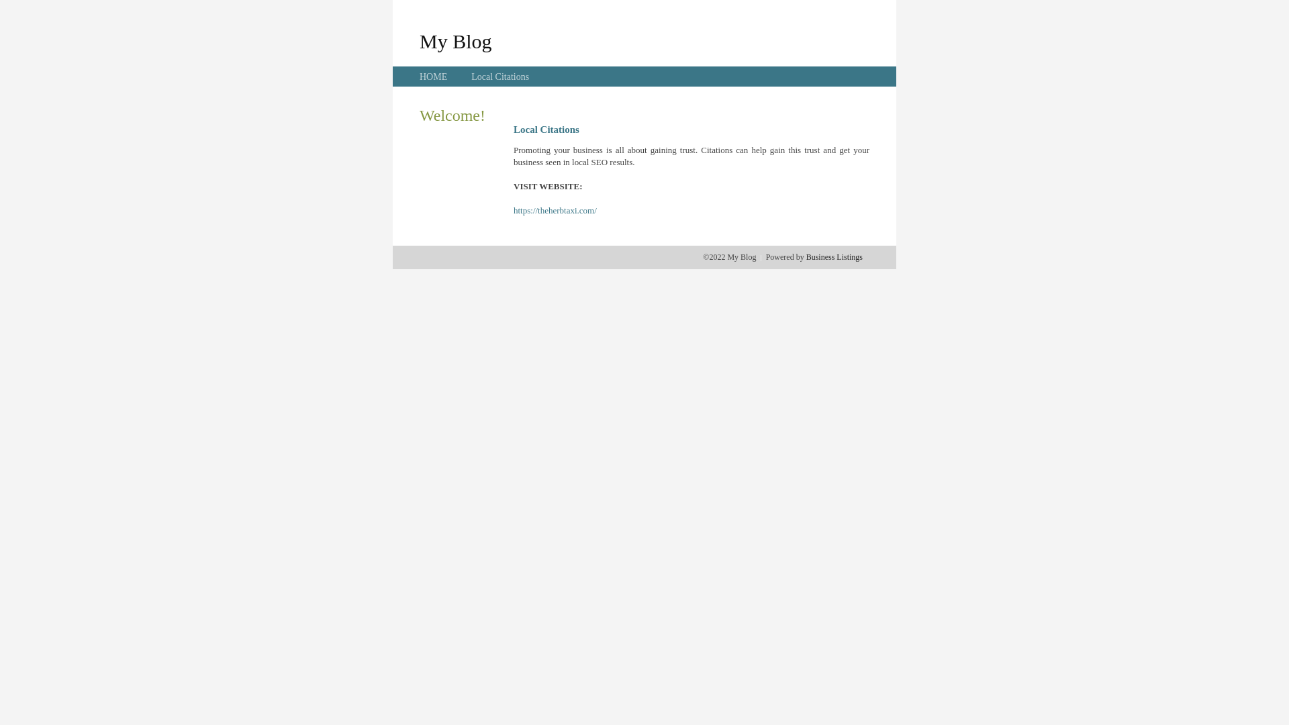 This screenshot has width=1289, height=725. Describe the element at coordinates (555, 211) in the screenshot. I see `https://theherbtaxi.com/` at that location.